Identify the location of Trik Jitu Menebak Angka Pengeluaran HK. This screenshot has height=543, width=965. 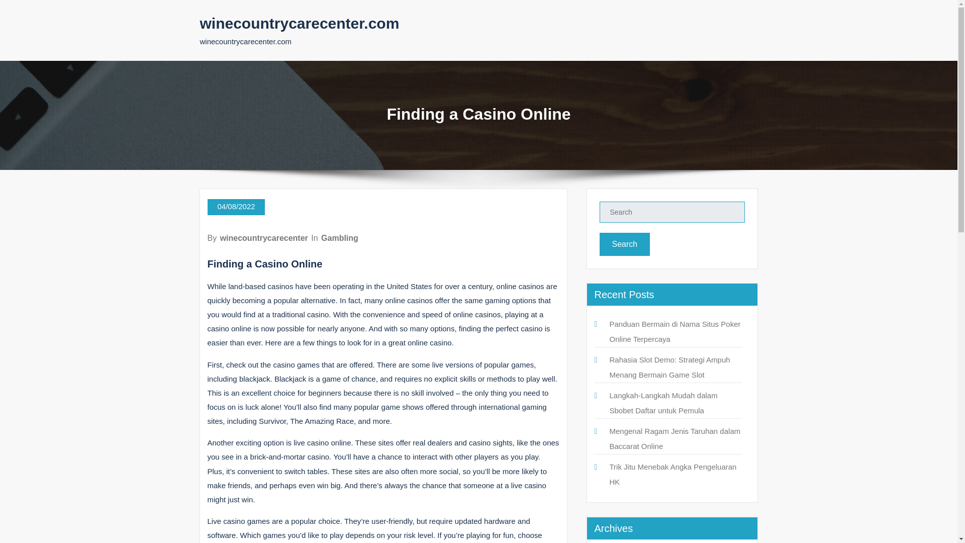
(672, 474).